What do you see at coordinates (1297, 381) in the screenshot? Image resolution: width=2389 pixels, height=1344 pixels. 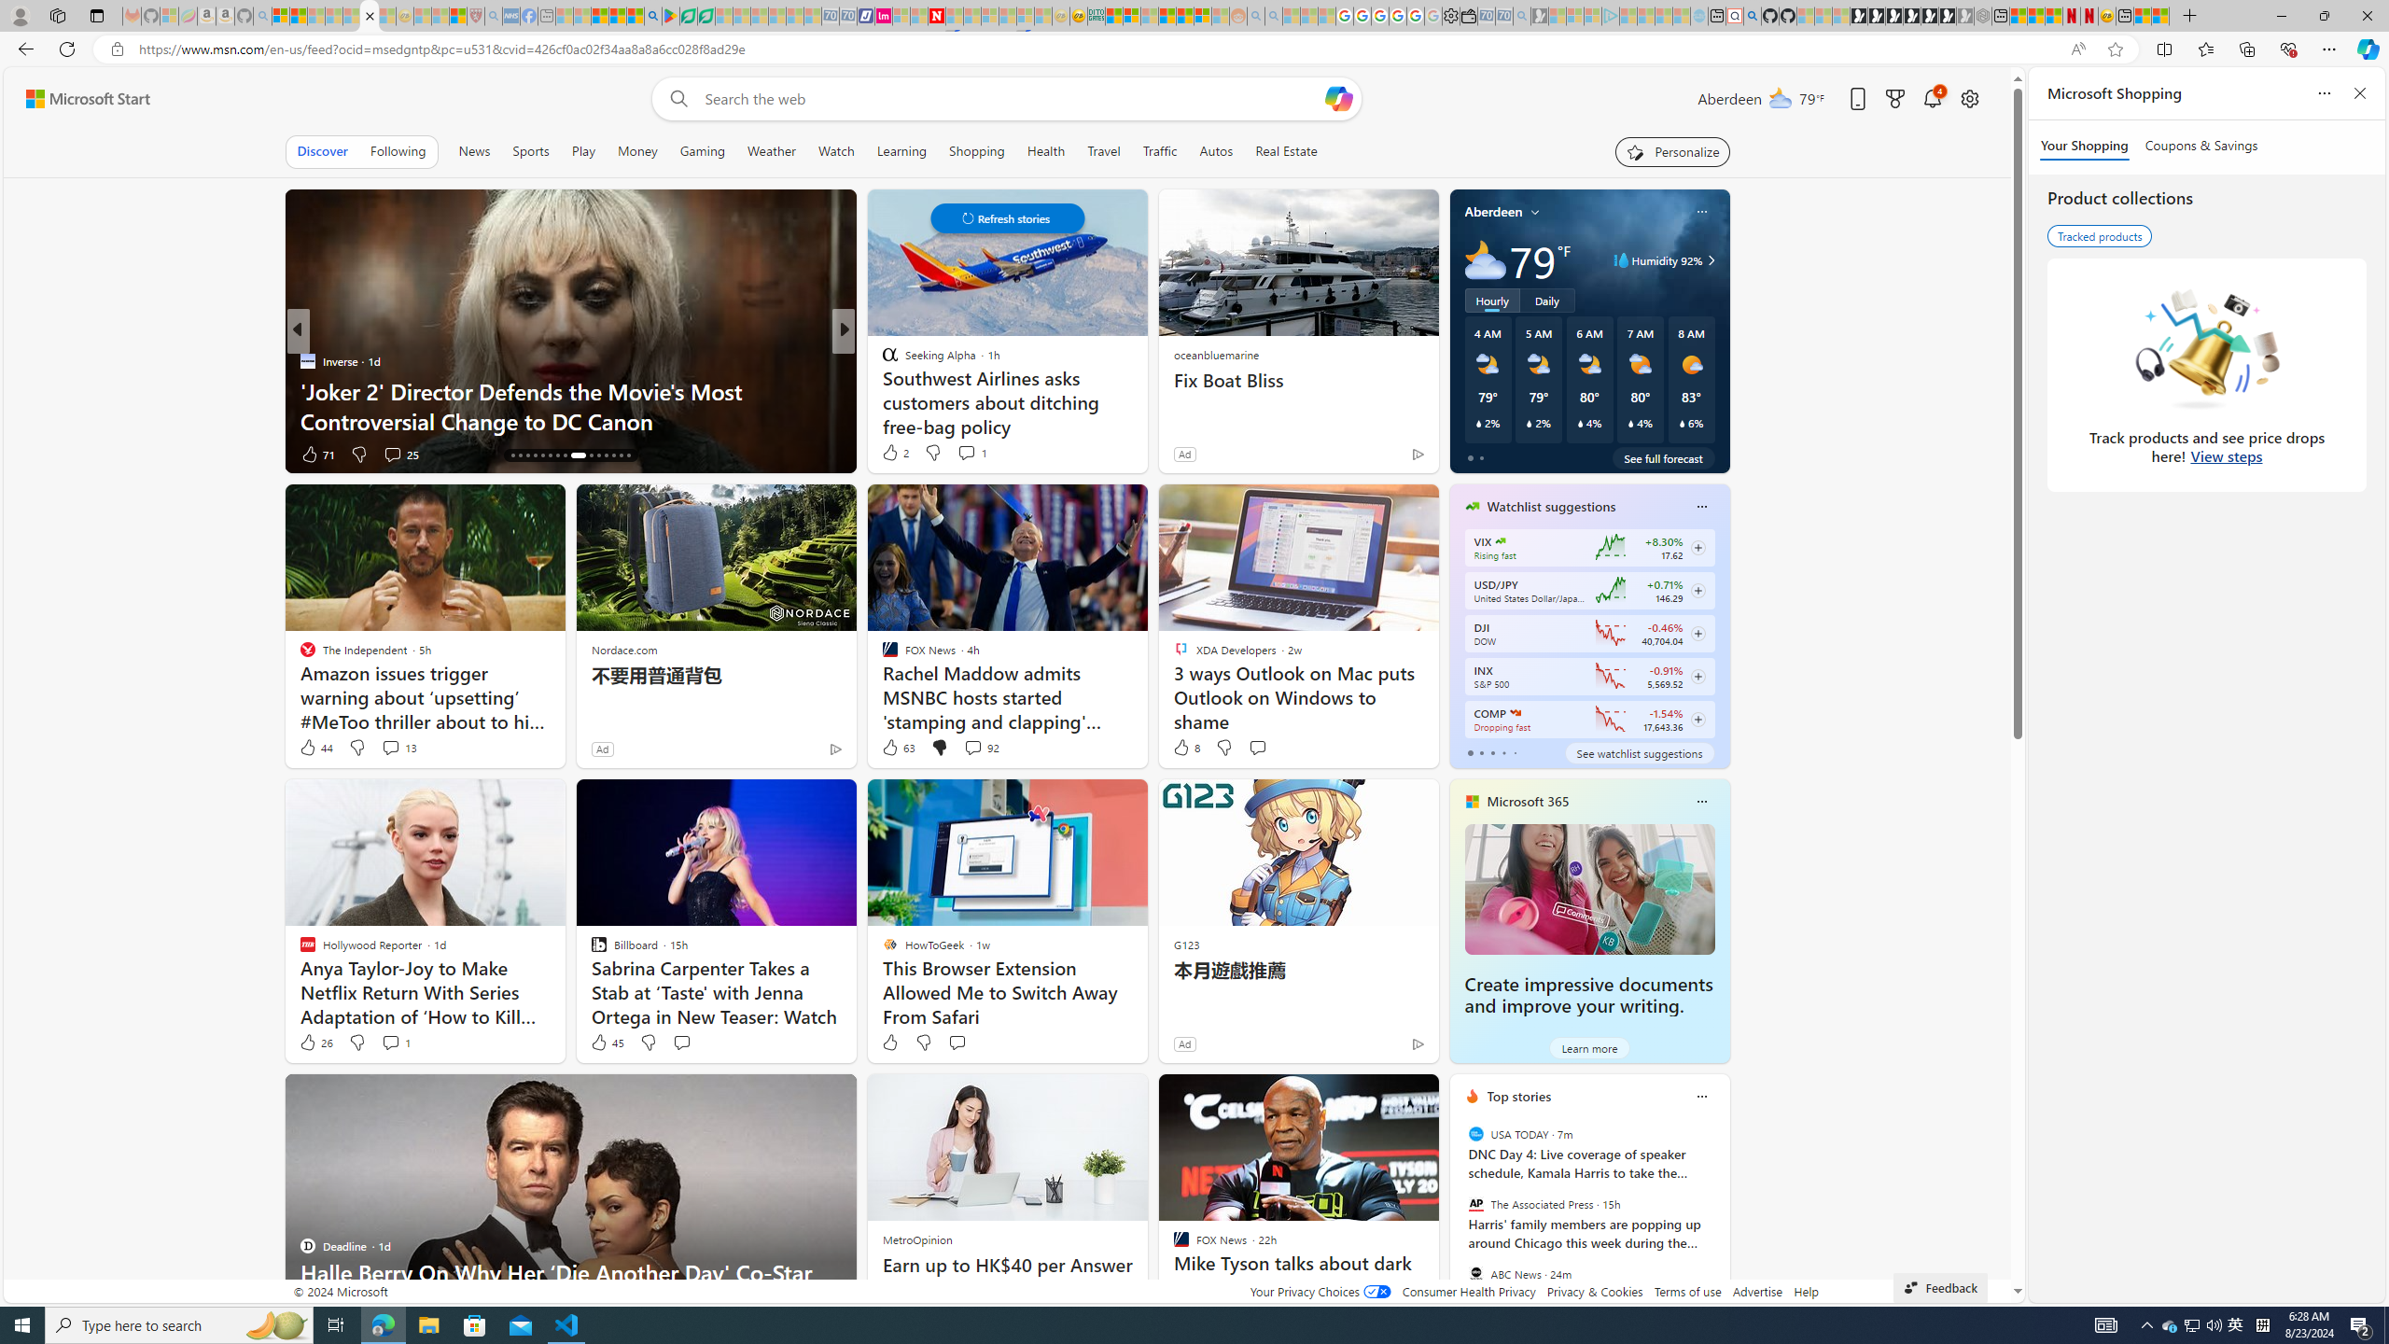 I see `Fix Boat Bliss` at bounding box center [1297, 381].